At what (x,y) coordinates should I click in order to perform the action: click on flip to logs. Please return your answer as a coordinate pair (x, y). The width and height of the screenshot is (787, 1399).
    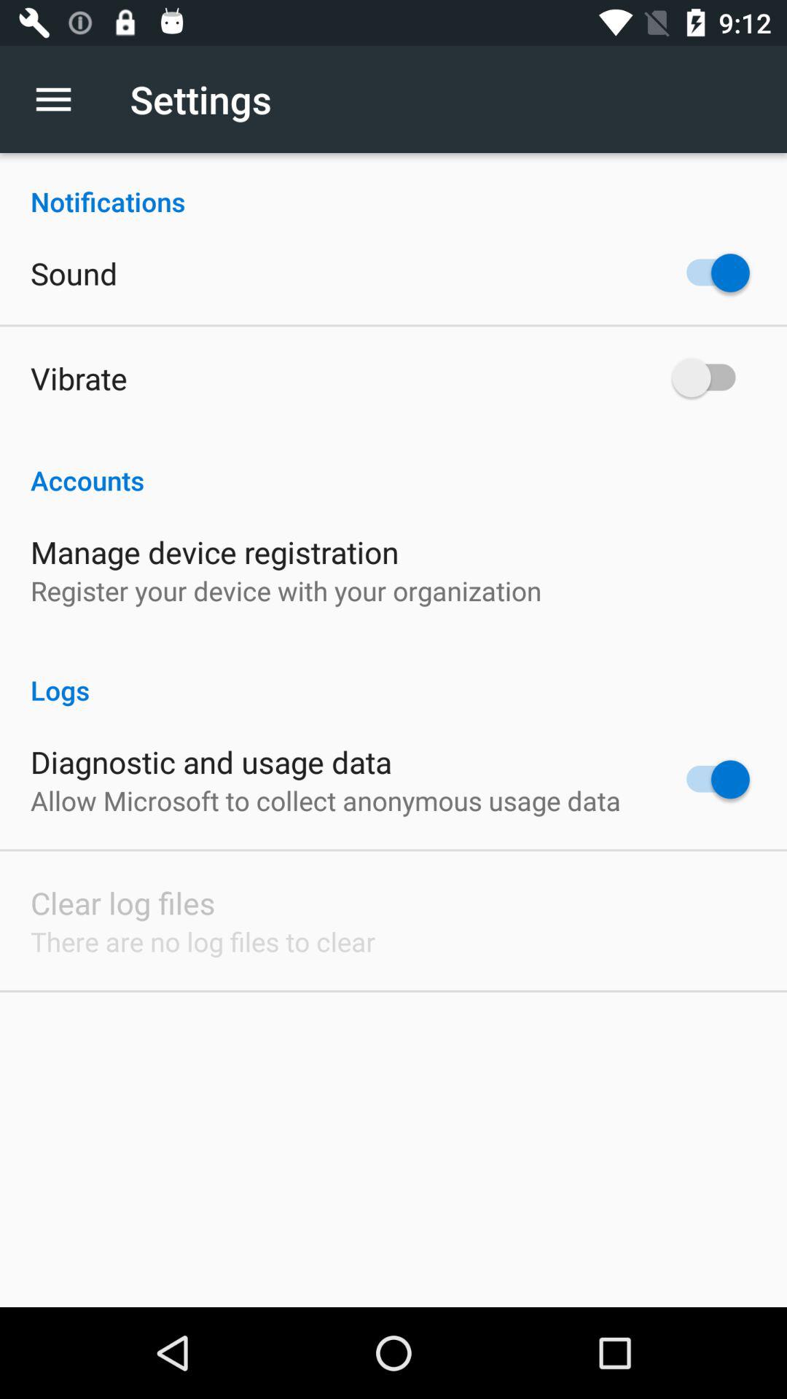
    Looking at the image, I should click on (393, 675).